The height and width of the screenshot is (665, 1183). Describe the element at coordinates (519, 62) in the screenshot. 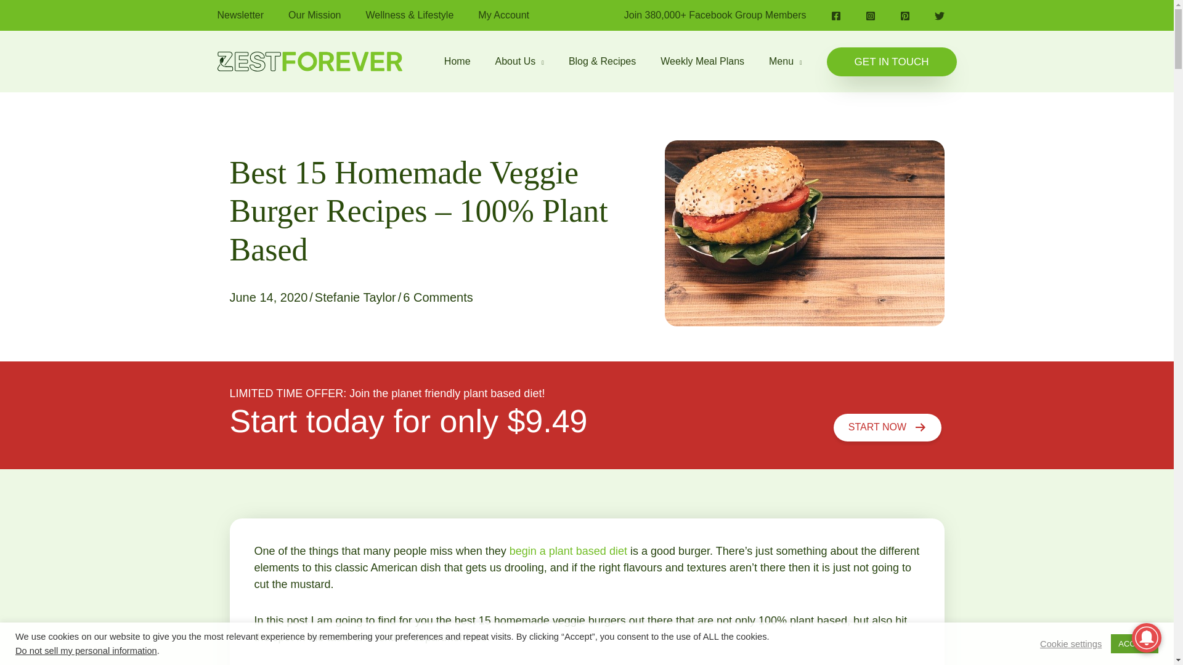

I see `About Us` at that location.